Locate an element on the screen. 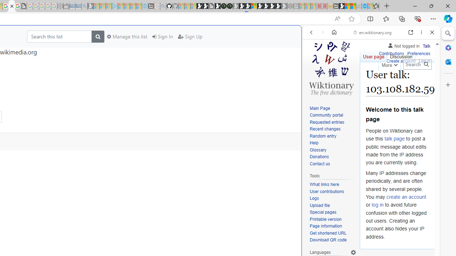  Printable version is located at coordinates (326, 219).